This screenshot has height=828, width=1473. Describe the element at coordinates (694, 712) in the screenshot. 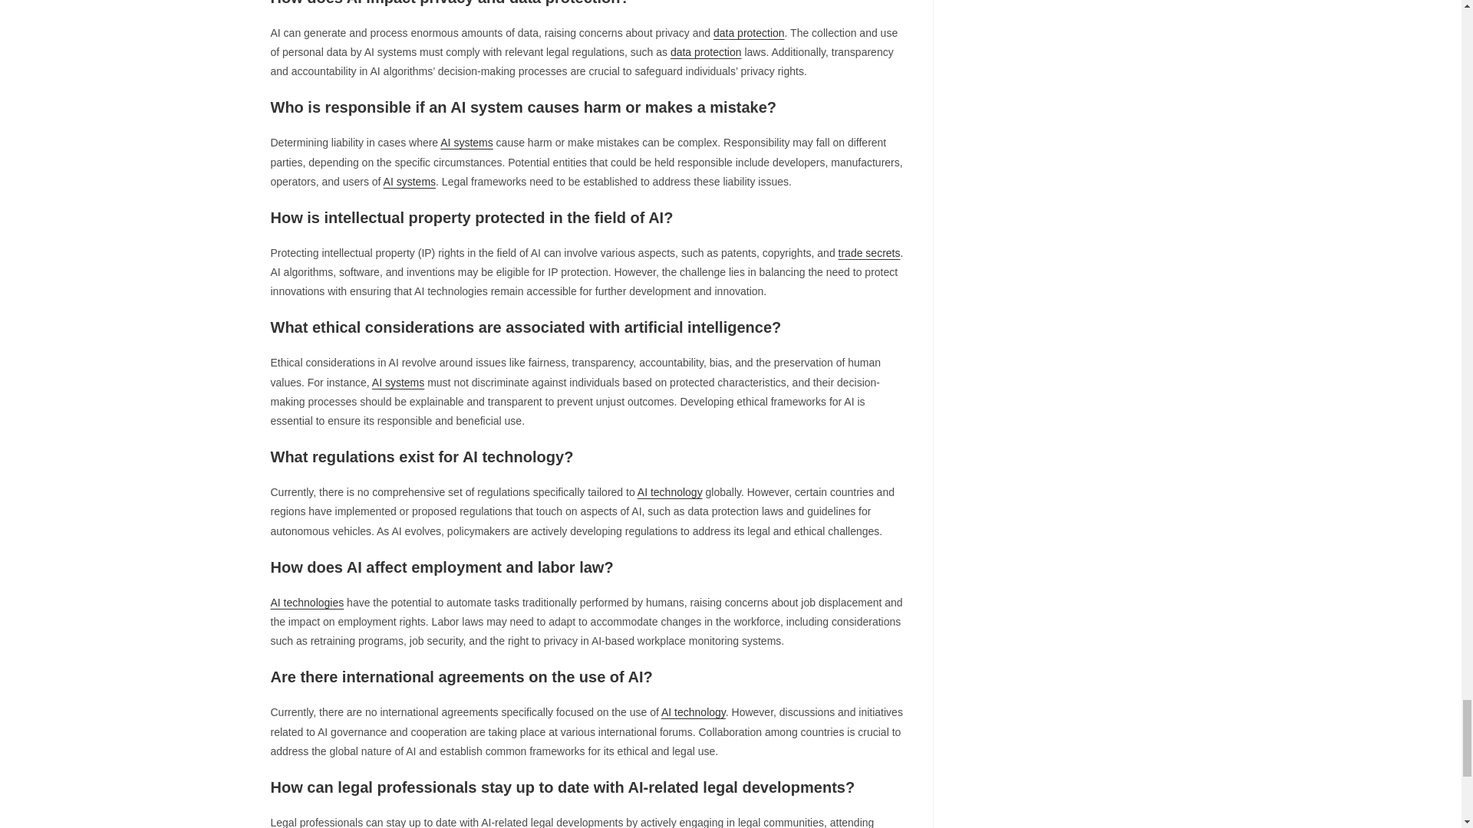

I see `AI technology` at that location.